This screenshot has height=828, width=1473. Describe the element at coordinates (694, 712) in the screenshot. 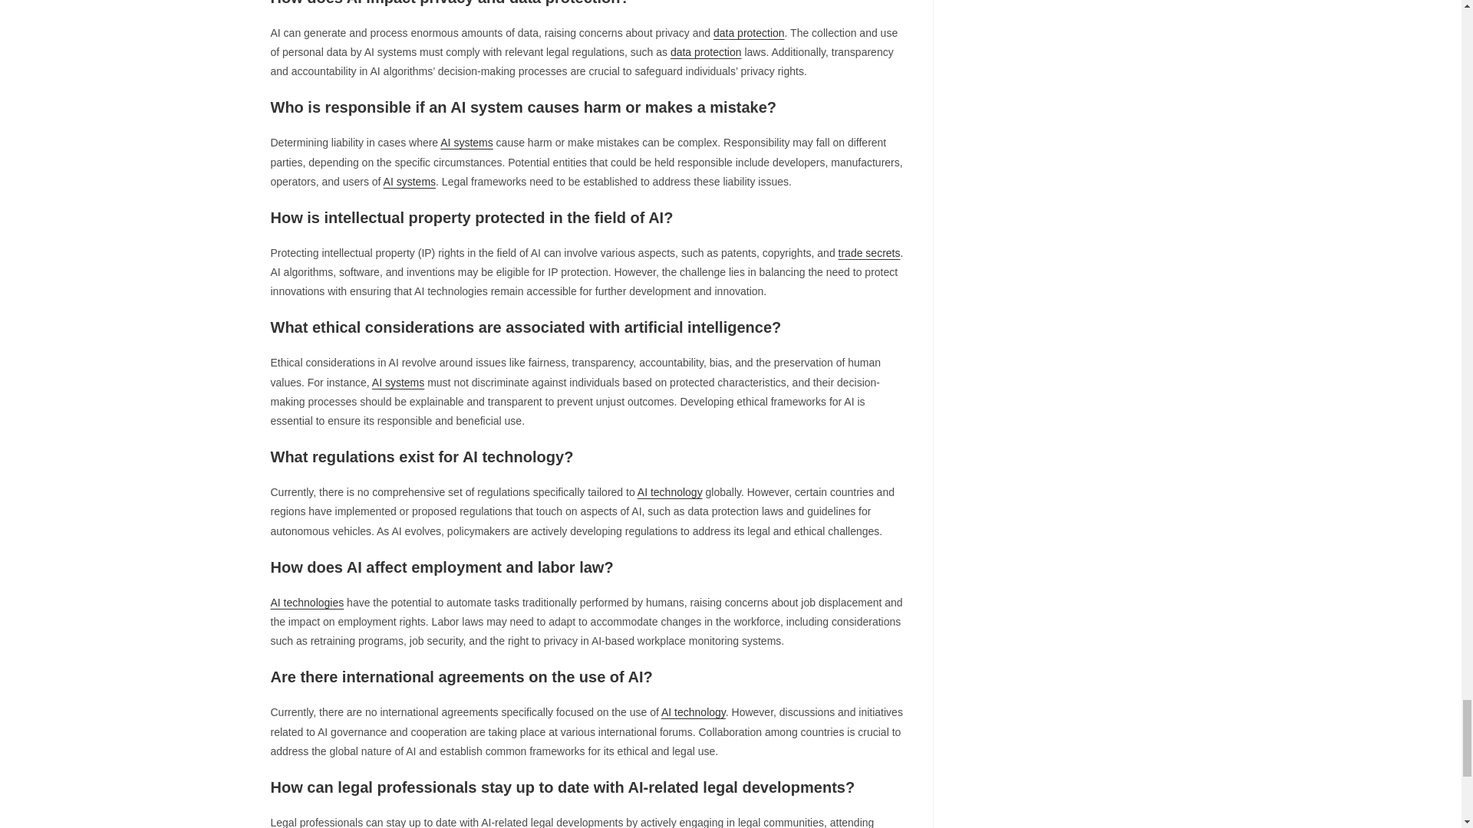

I see `AI technology` at that location.